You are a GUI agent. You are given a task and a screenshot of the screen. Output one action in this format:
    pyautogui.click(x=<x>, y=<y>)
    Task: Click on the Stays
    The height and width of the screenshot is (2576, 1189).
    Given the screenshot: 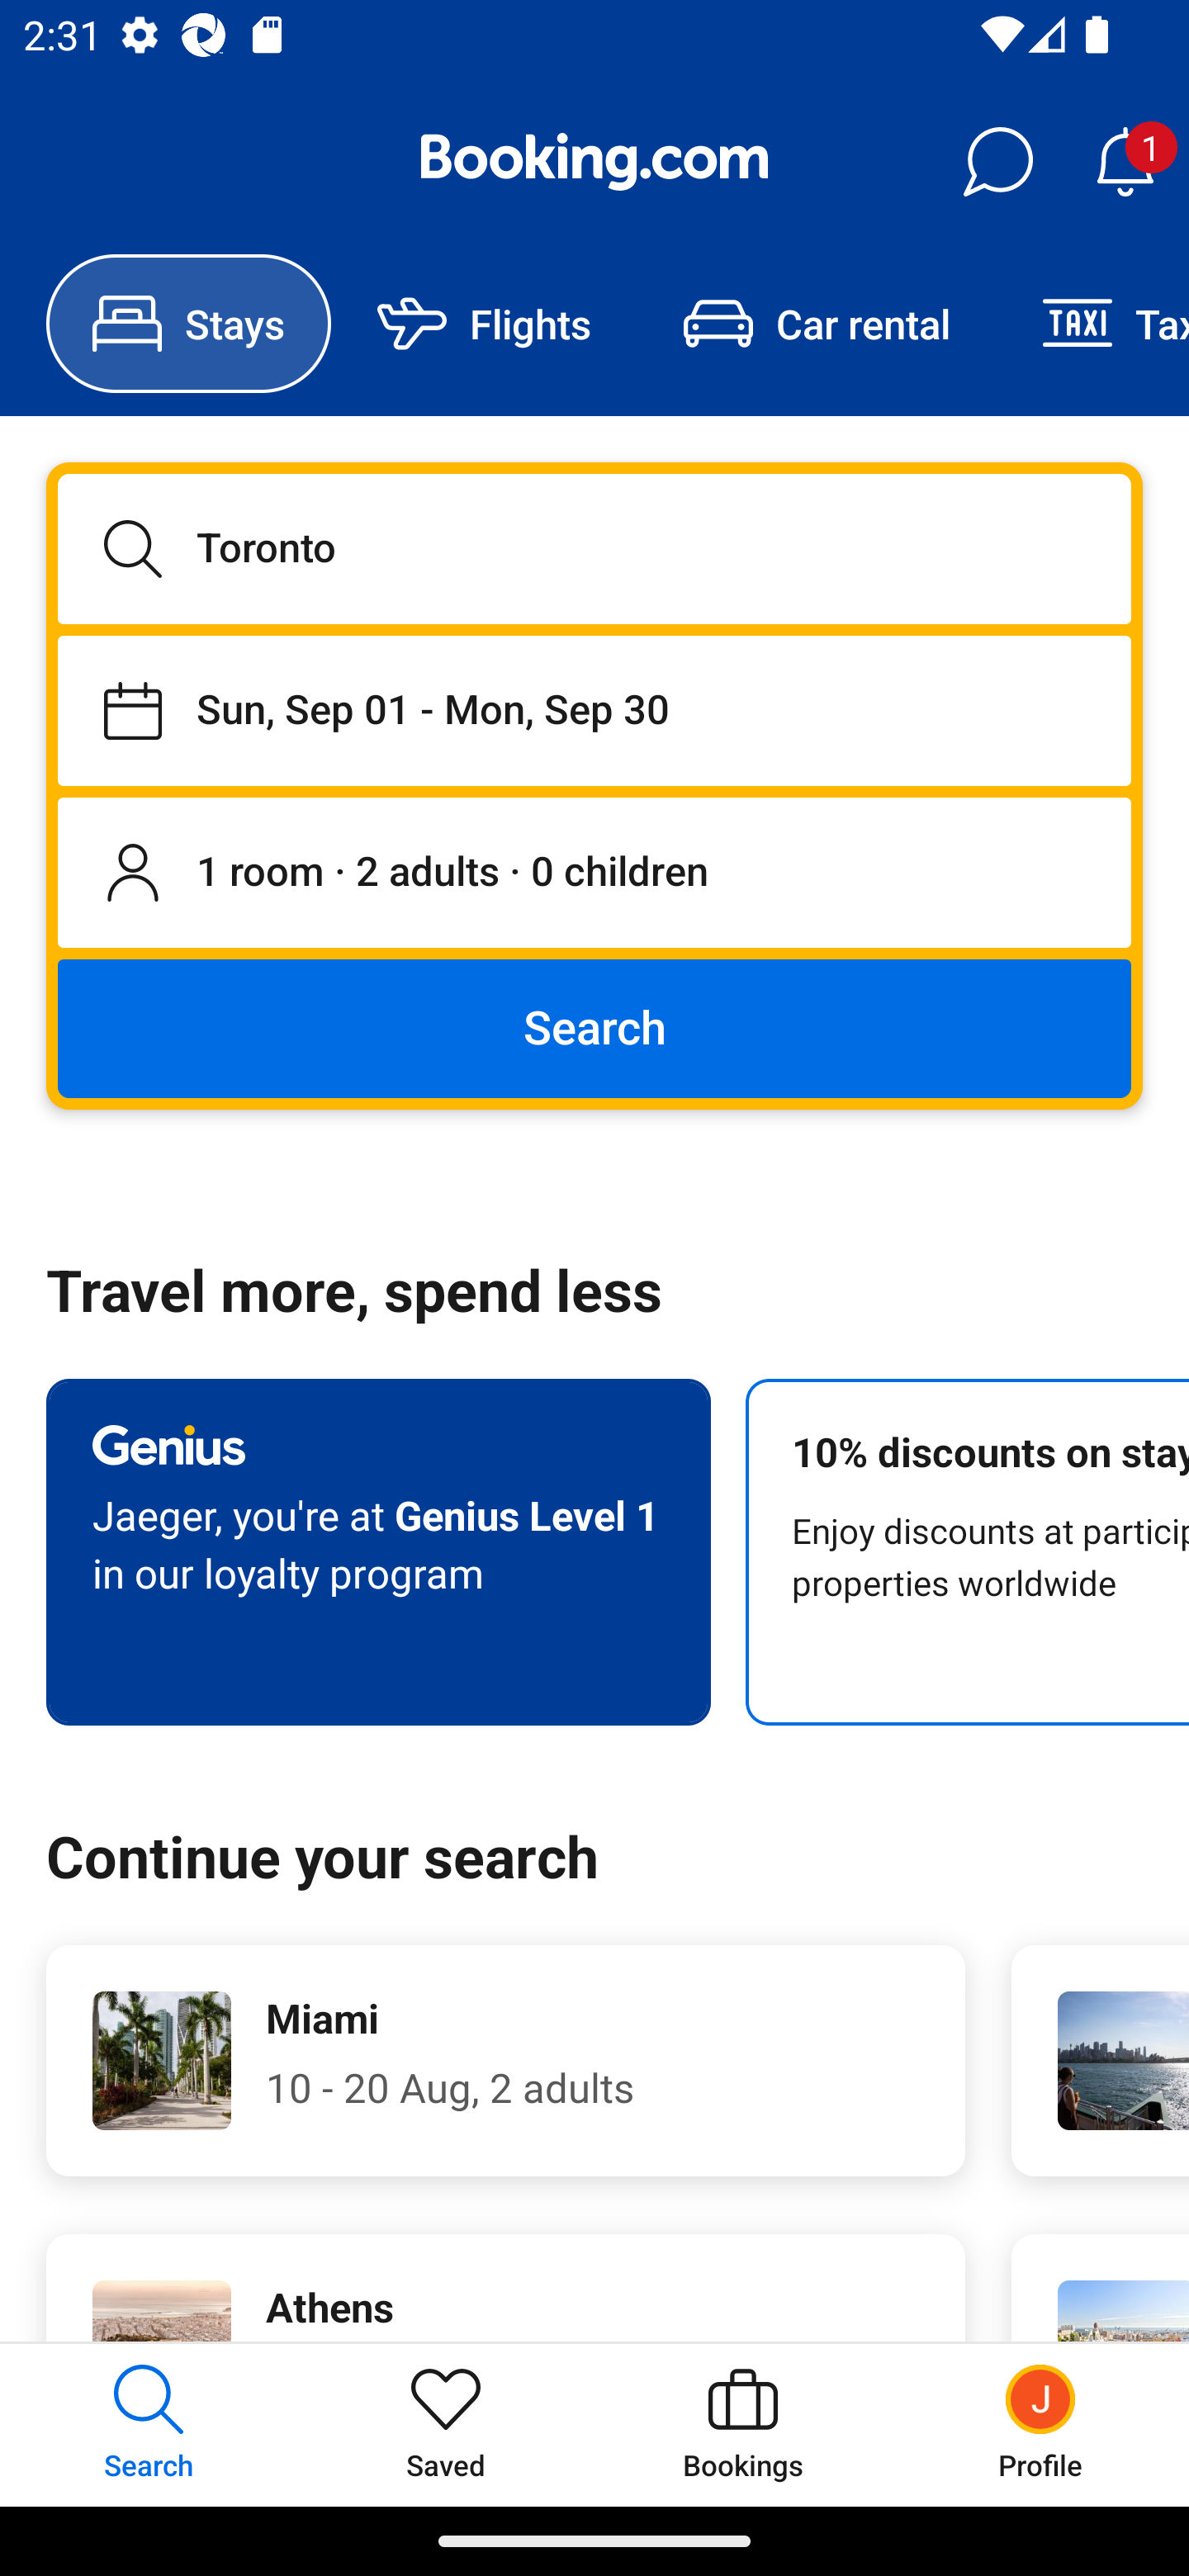 What is the action you would take?
    pyautogui.click(x=188, y=324)
    